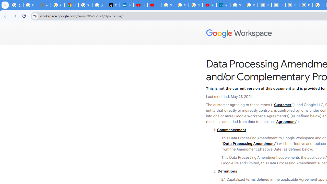 This screenshot has height=184, width=327. I want to click on Data Privacy Framework, so click(278, 5).